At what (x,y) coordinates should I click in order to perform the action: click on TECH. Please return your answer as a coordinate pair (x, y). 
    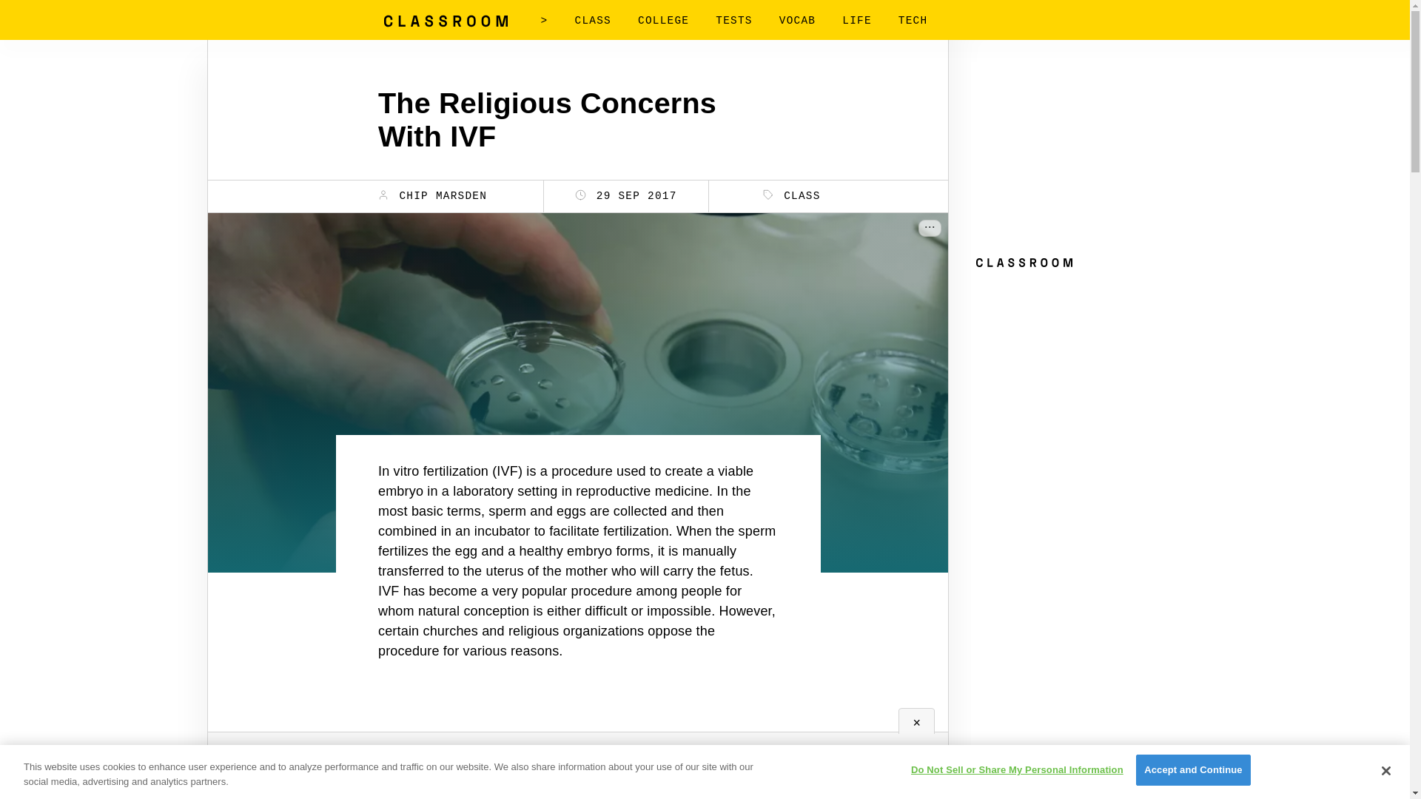
    Looking at the image, I should click on (913, 21).